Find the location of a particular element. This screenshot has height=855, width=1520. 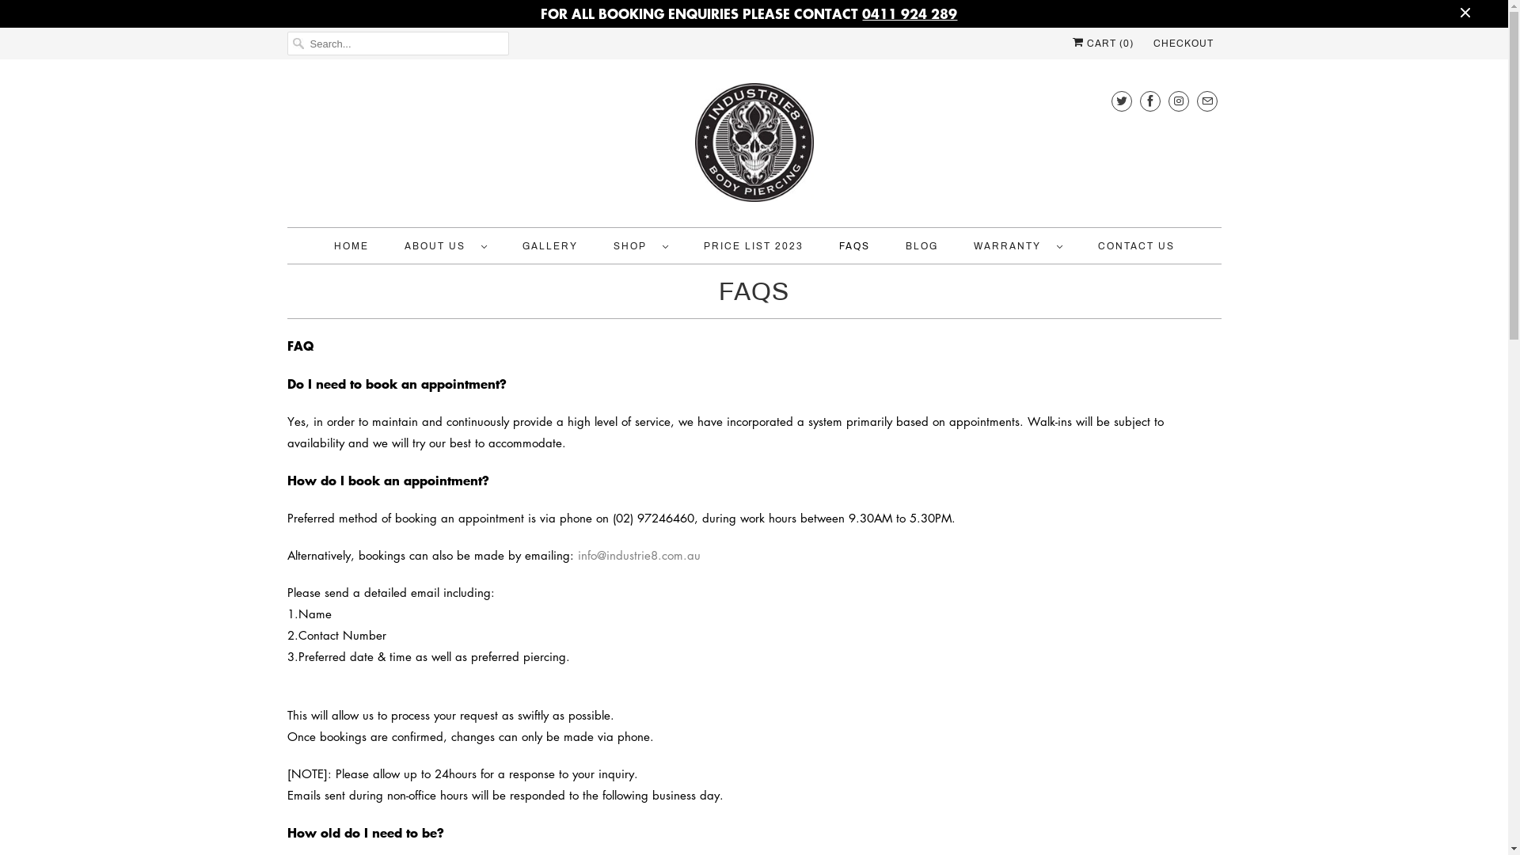

INDUSTRIE8 BODY PIERCING is located at coordinates (754, 147).